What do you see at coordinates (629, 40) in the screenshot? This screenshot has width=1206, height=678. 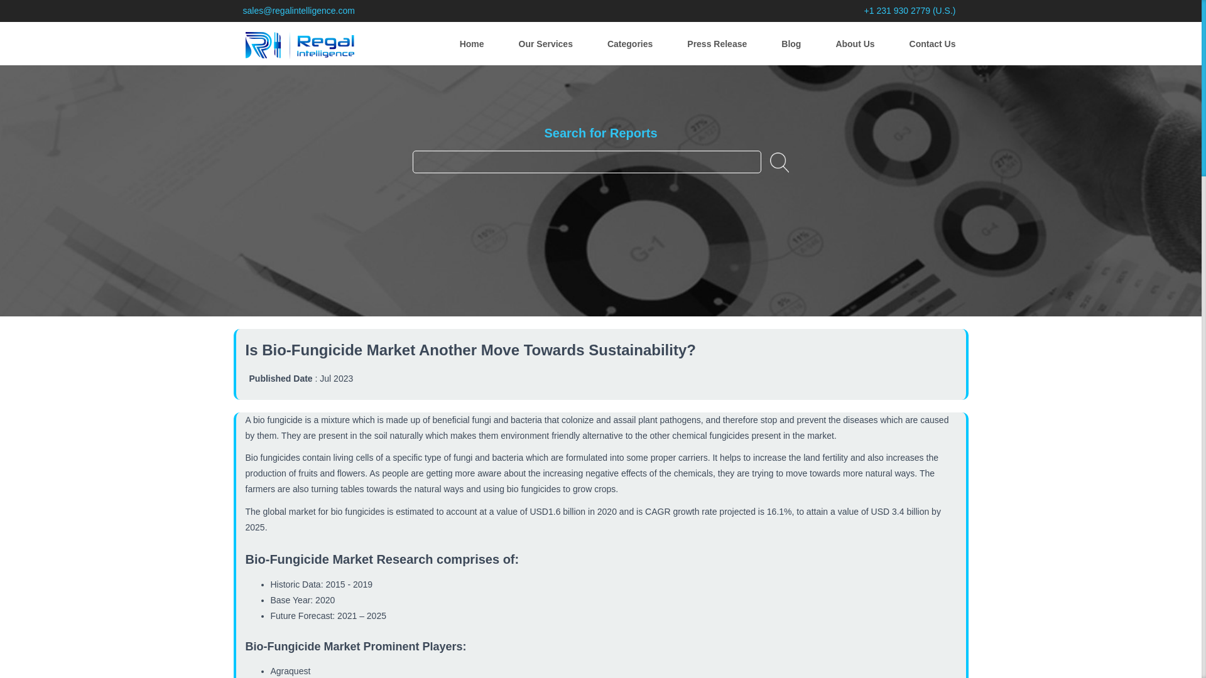 I see `Categories` at bounding box center [629, 40].